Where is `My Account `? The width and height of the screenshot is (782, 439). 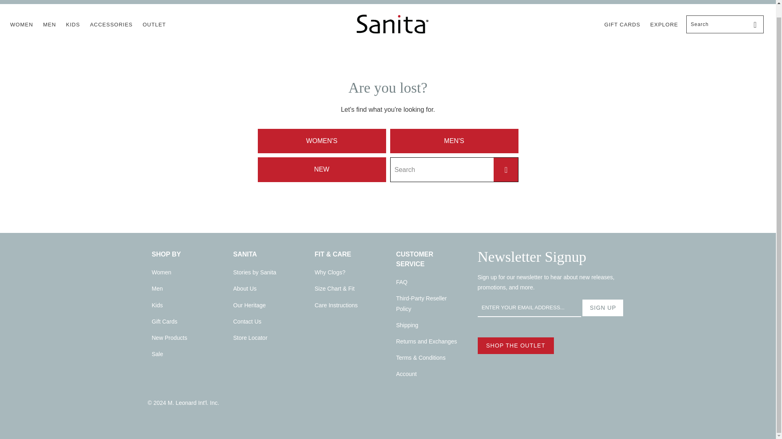
My Account  is located at coordinates (725, 2).